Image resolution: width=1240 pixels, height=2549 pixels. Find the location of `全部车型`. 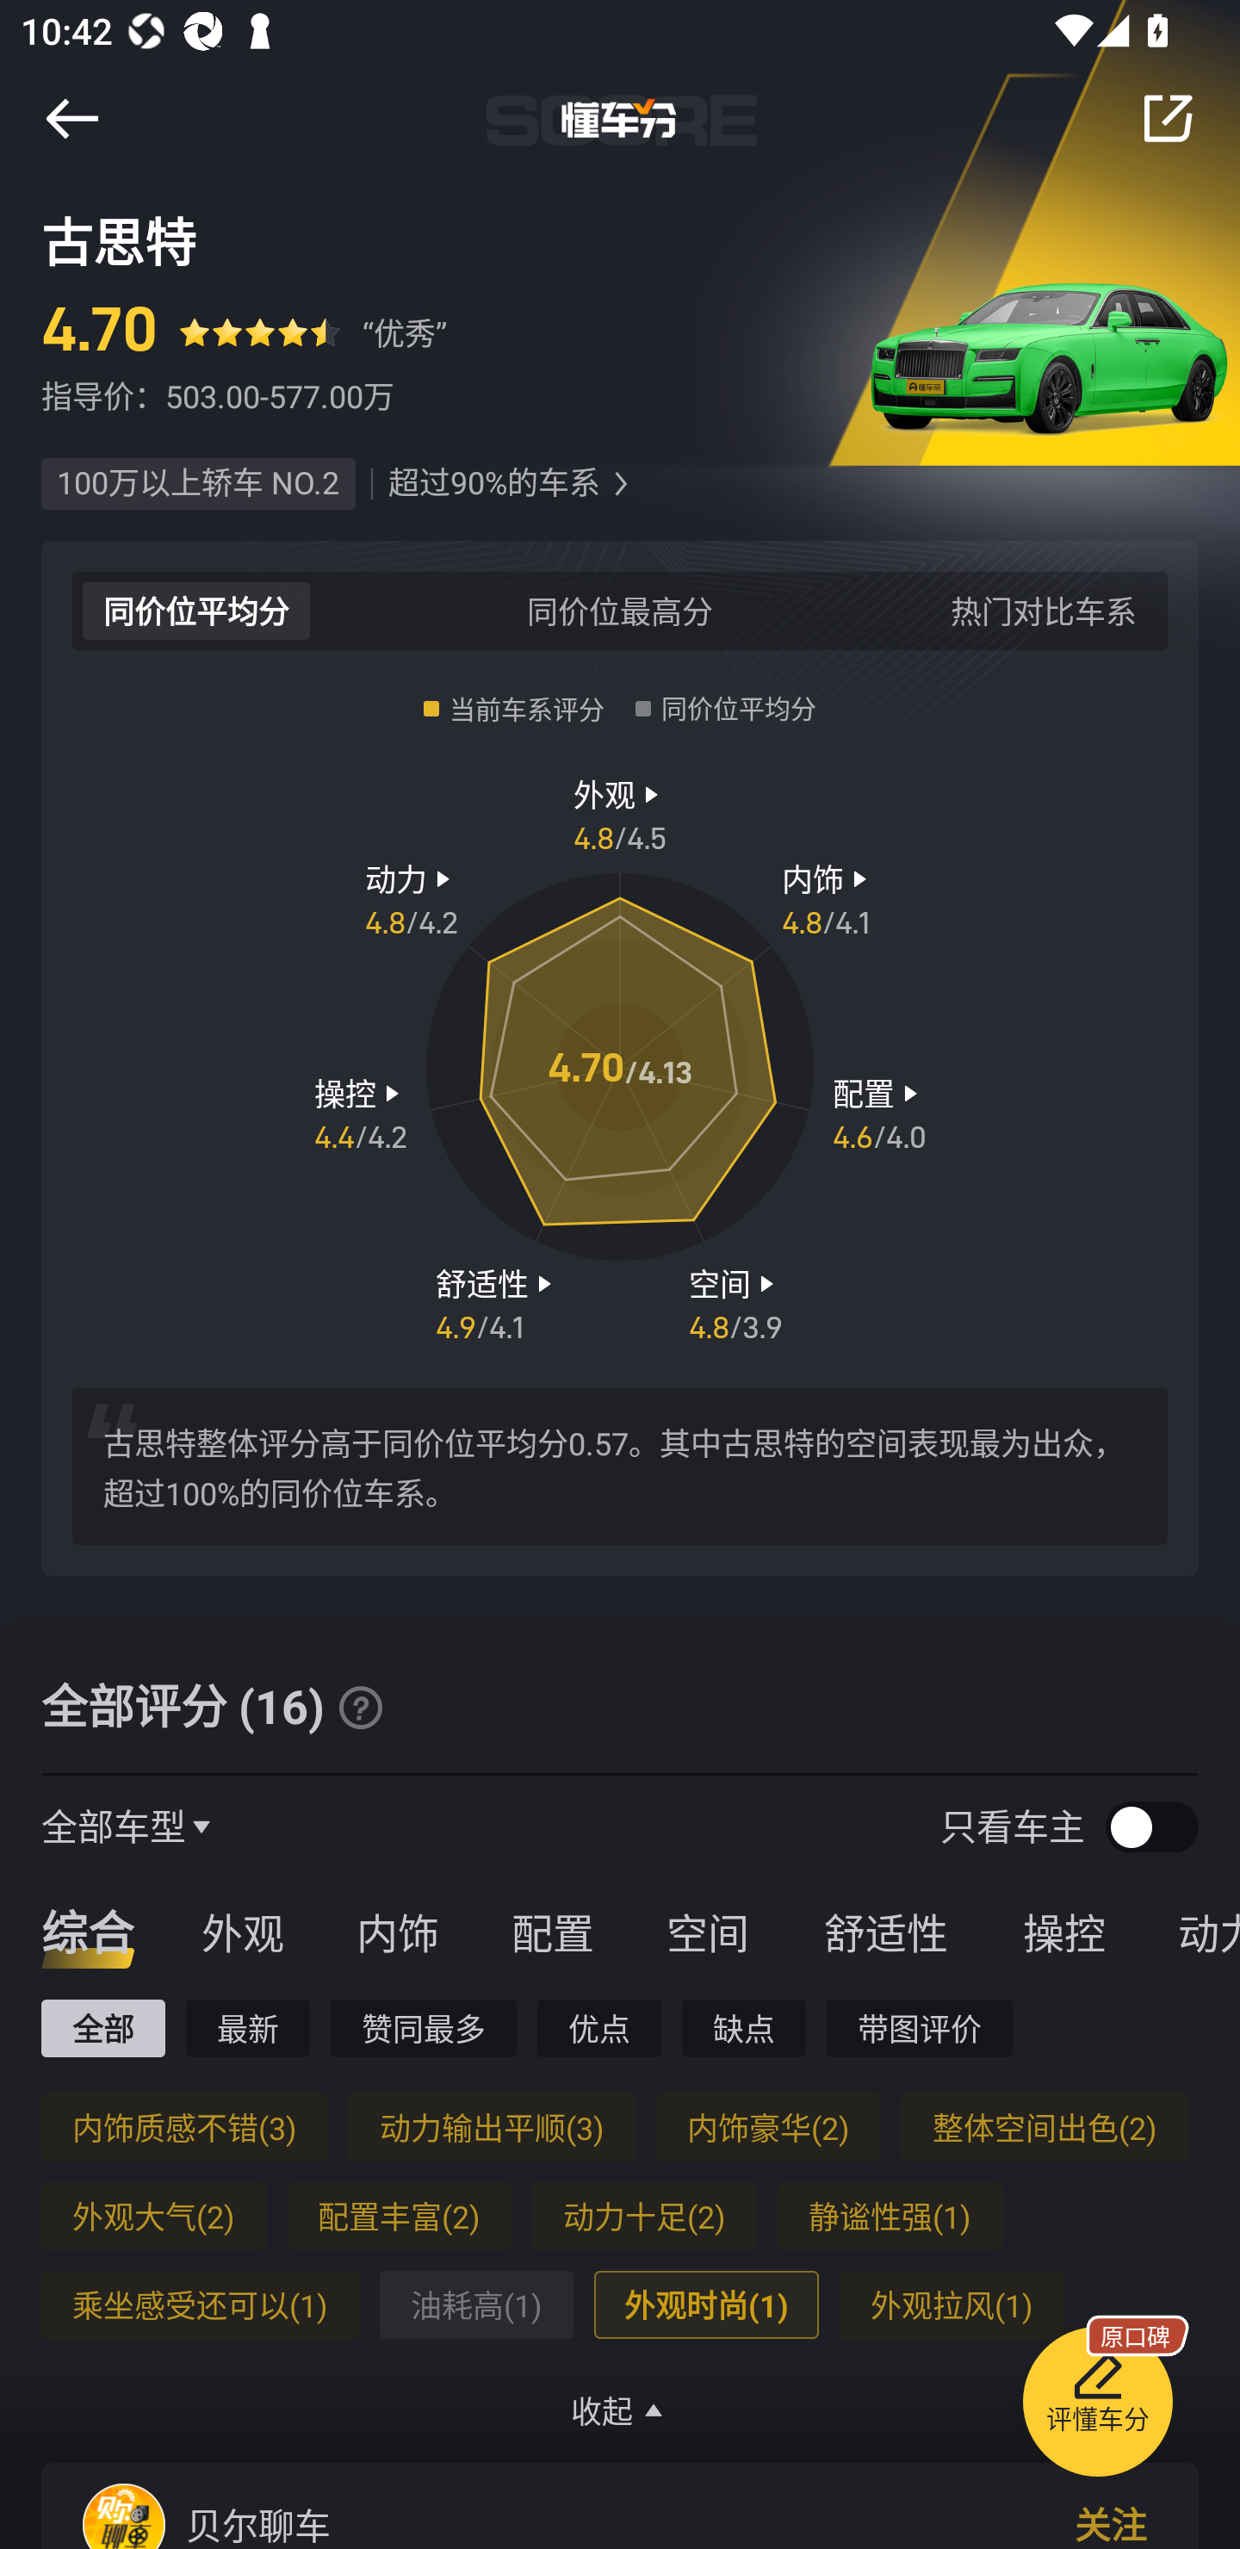

全部车型 is located at coordinates (114, 1826).